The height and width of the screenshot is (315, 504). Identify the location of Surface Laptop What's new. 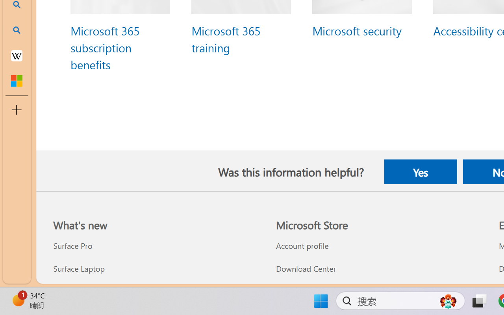
(78, 269).